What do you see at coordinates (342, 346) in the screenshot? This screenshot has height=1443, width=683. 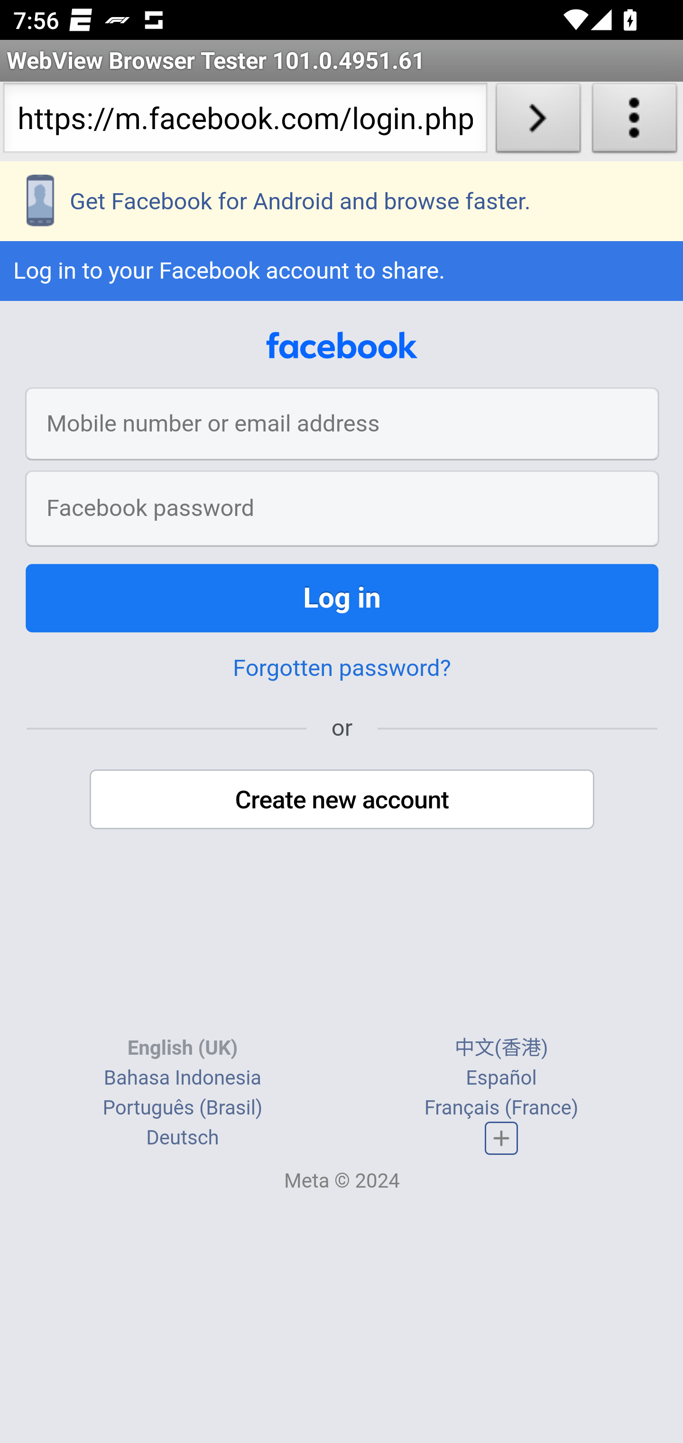 I see `facebook` at bounding box center [342, 346].